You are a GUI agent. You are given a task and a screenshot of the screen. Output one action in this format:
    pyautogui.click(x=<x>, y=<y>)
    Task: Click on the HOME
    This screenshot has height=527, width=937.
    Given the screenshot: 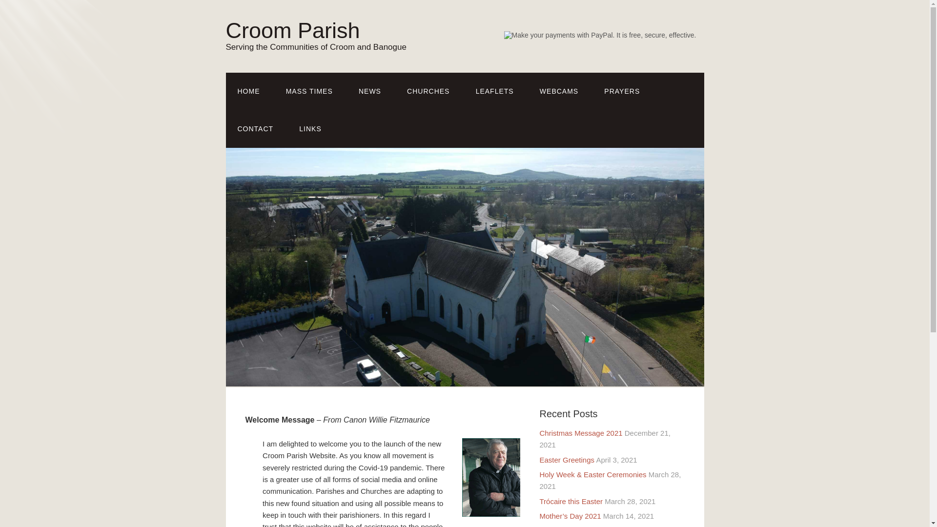 What is the action you would take?
    pyautogui.click(x=248, y=91)
    